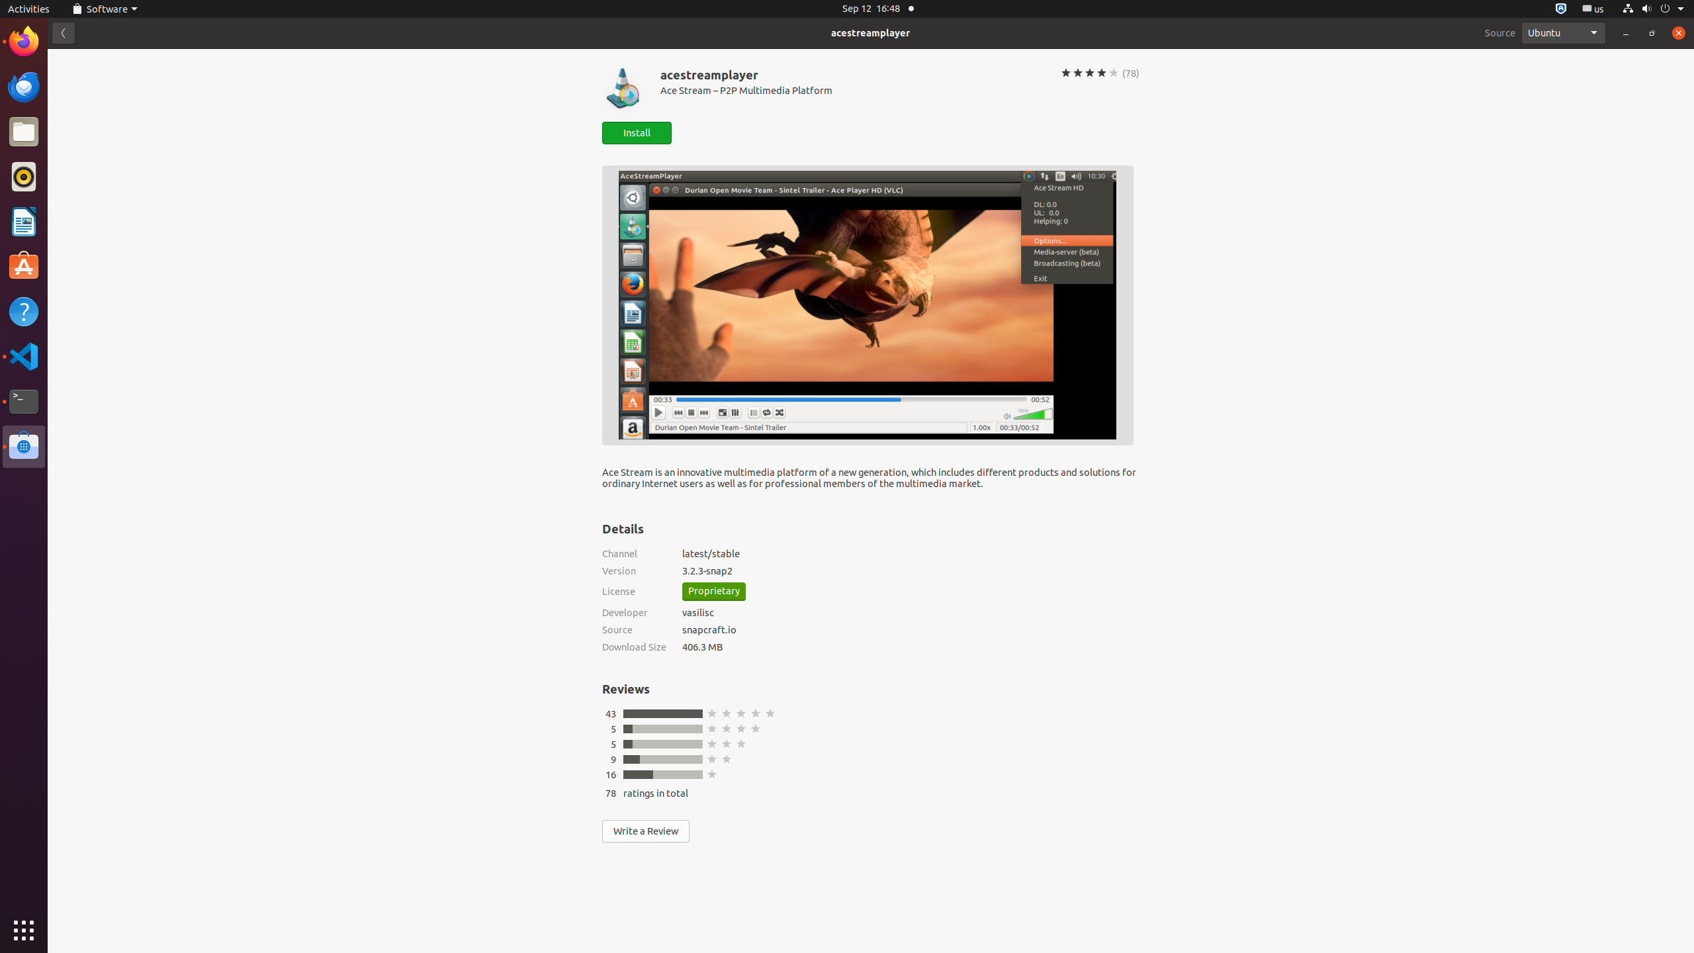 The image size is (1694, 953). I want to click on snapcraft.io, so click(911, 630).